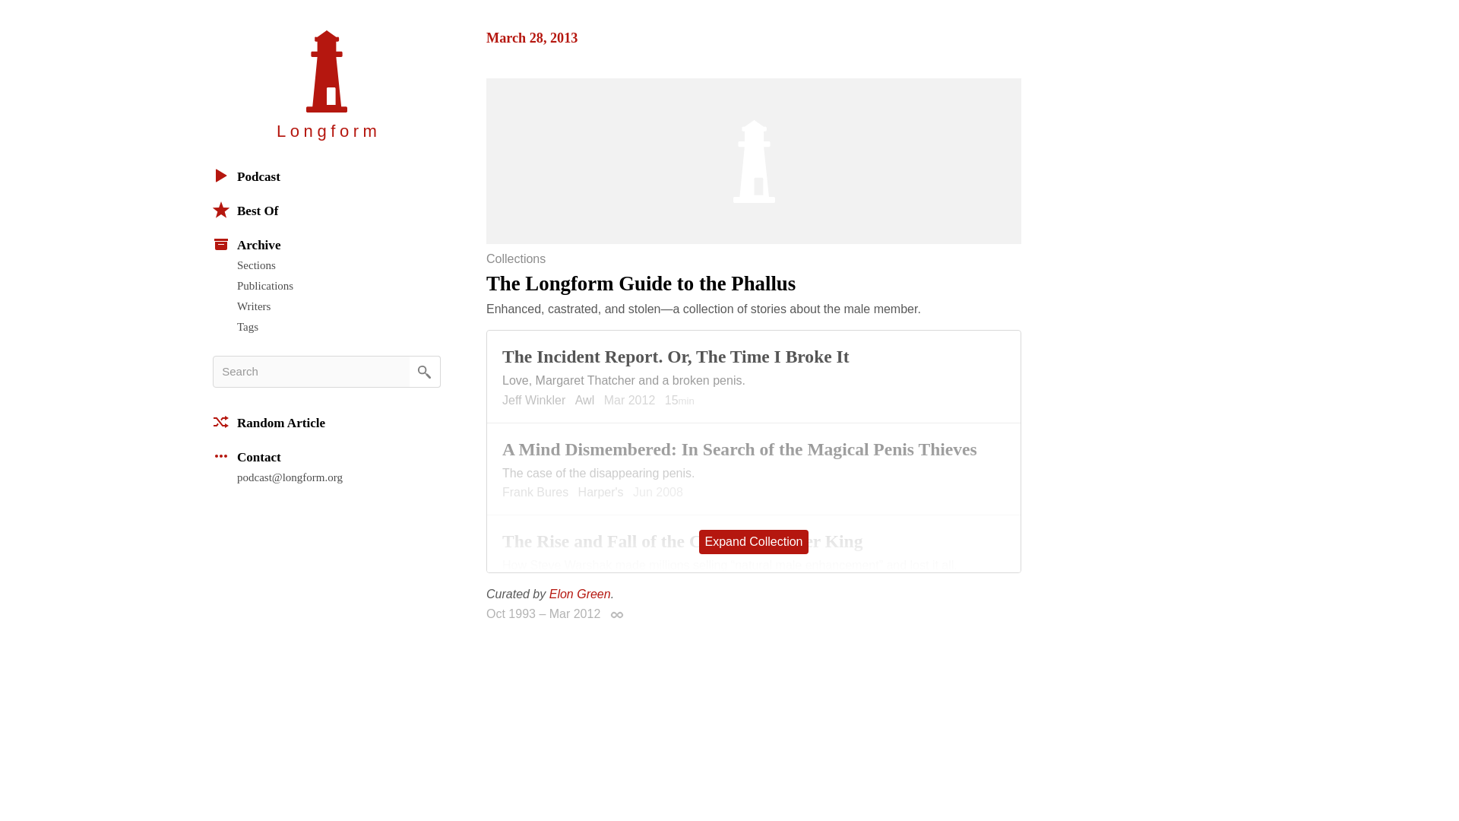  Describe the element at coordinates (754, 283) in the screenshot. I see `The Longform Guide to the Phallus` at that location.